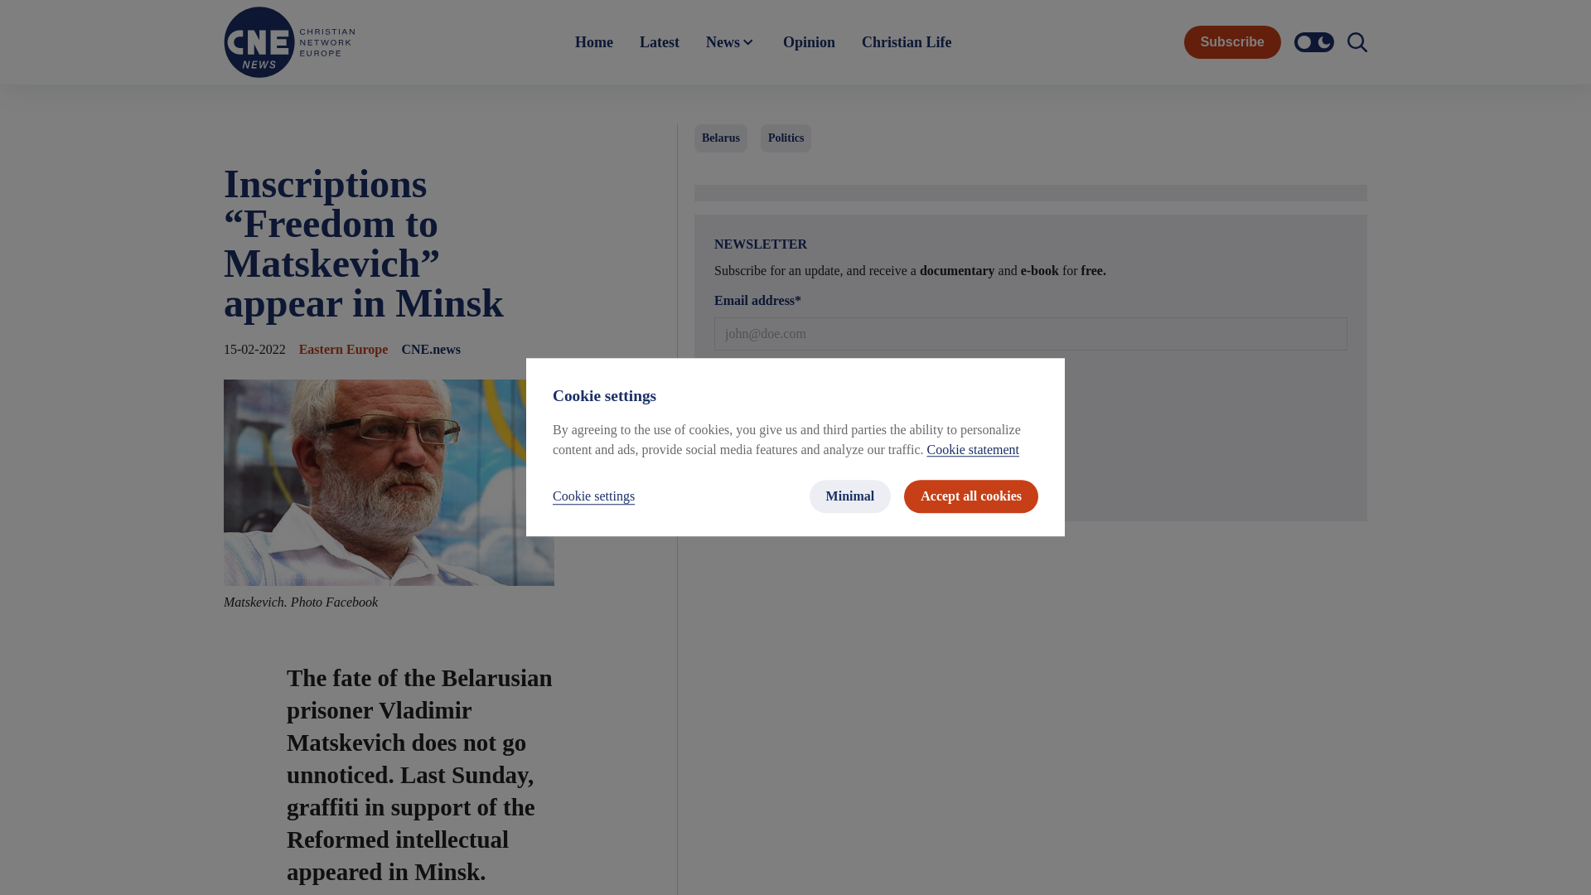 This screenshot has width=1591, height=895. What do you see at coordinates (973, 449) in the screenshot?
I see `Cookie statement` at bounding box center [973, 449].